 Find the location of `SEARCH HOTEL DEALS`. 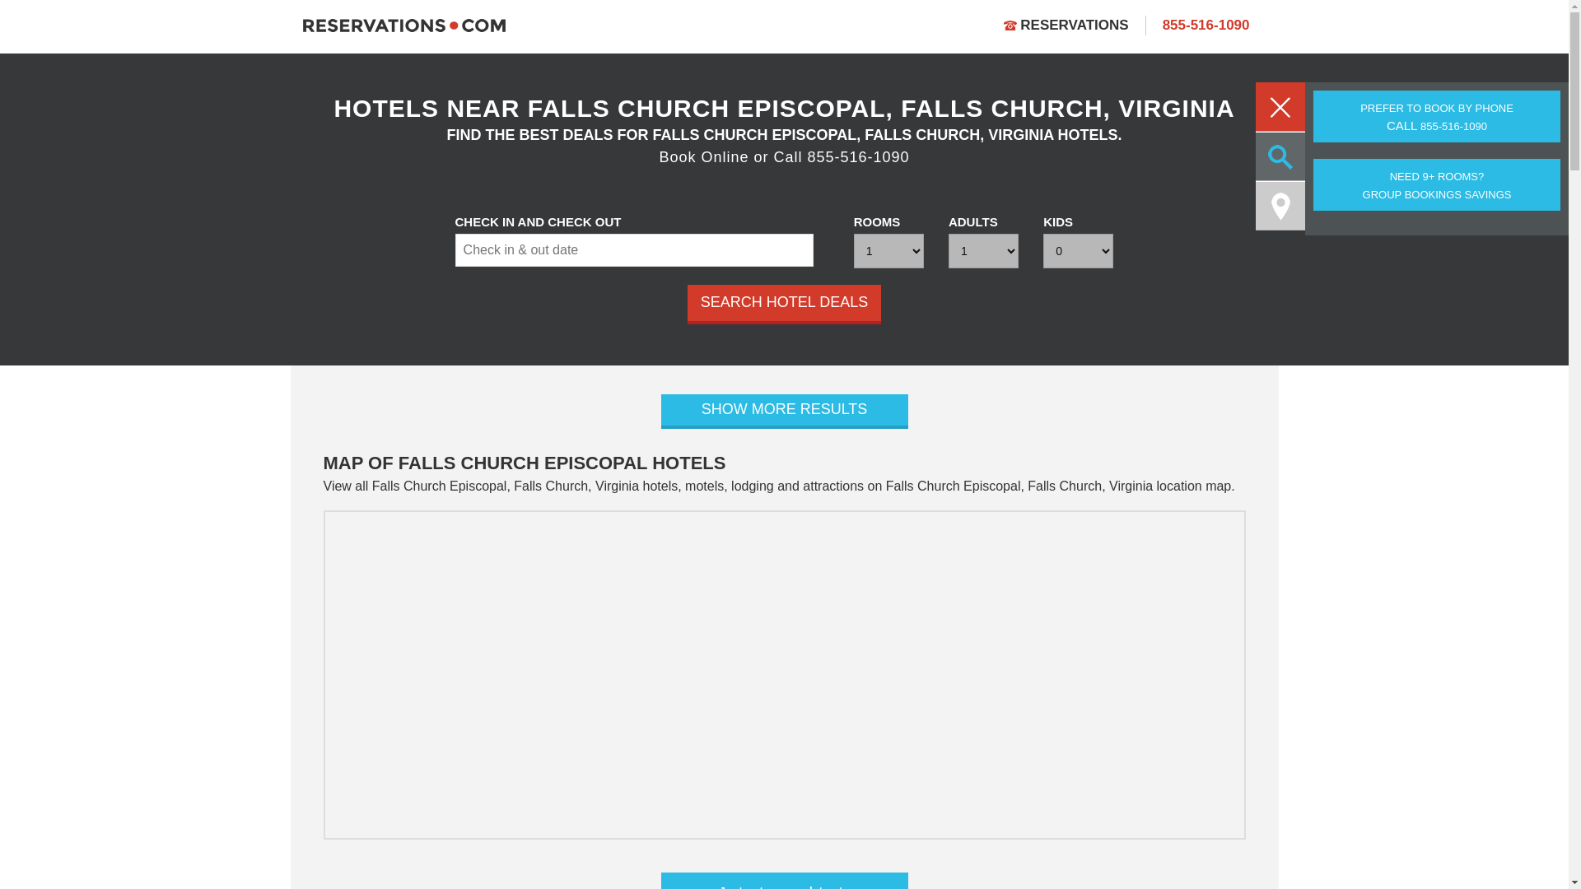

SEARCH HOTEL DEALS is located at coordinates (784, 881).